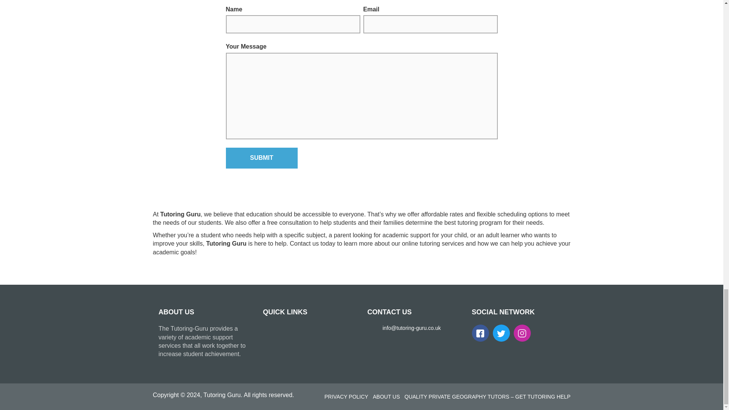 The image size is (729, 410). I want to click on ABOUT US, so click(386, 396).